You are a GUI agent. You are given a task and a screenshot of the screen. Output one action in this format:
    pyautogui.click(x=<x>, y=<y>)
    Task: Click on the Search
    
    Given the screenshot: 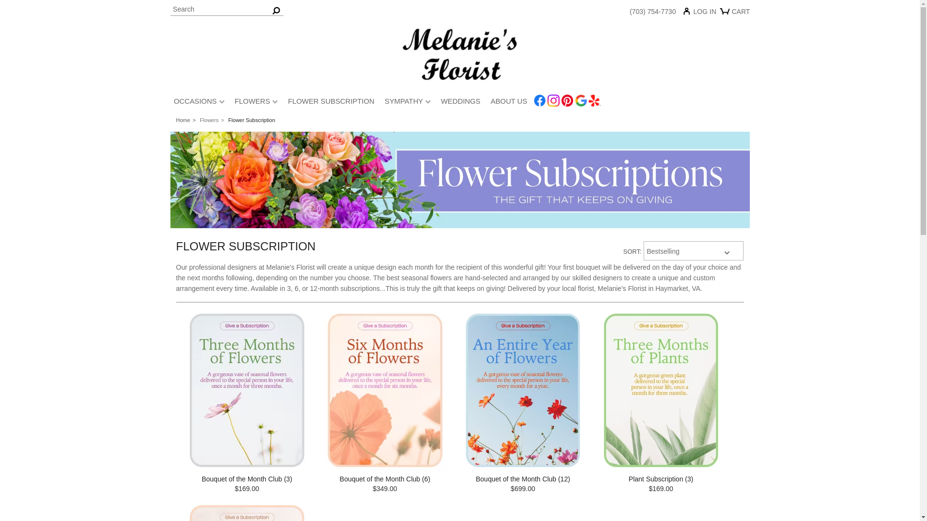 What is the action you would take?
    pyautogui.click(x=226, y=10)
    